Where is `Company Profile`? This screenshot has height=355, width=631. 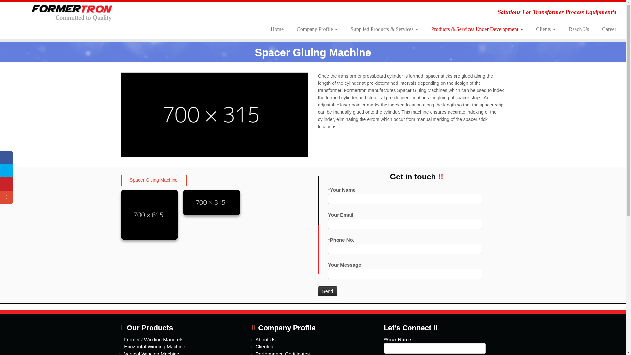
Company Profile is located at coordinates (317, 29).